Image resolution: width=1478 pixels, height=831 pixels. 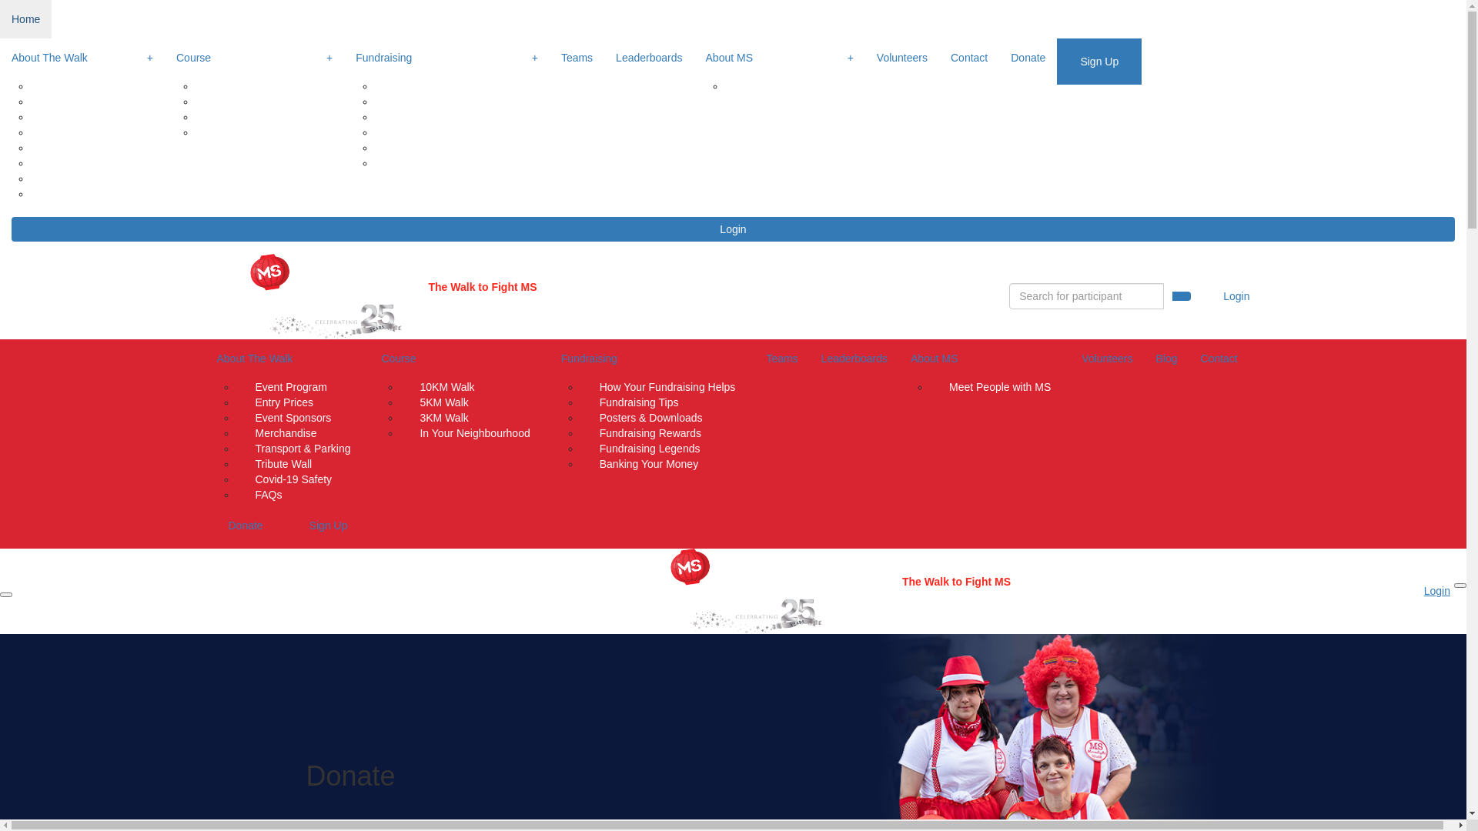 I want to click on Meet People with MS, so click(x=1000, y=387).